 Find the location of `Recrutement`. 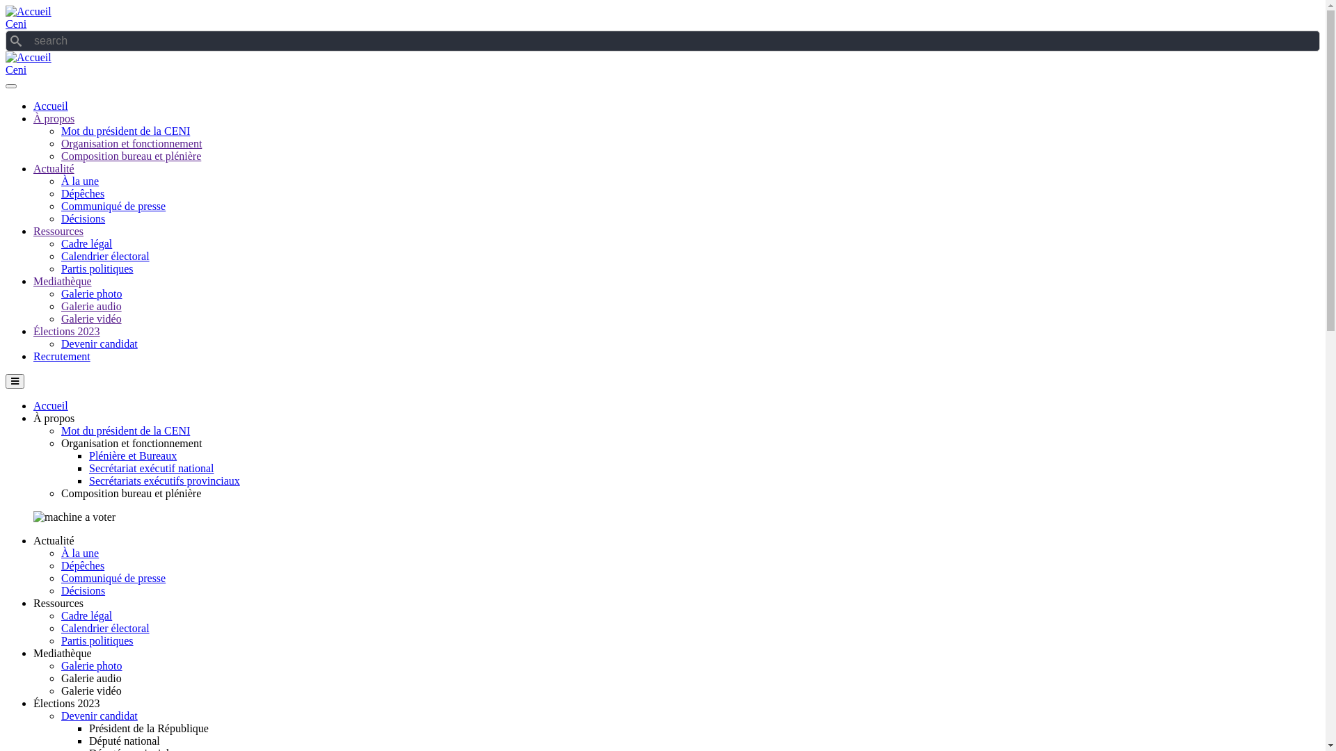

Recrutement is located at coordinates (62, 356).